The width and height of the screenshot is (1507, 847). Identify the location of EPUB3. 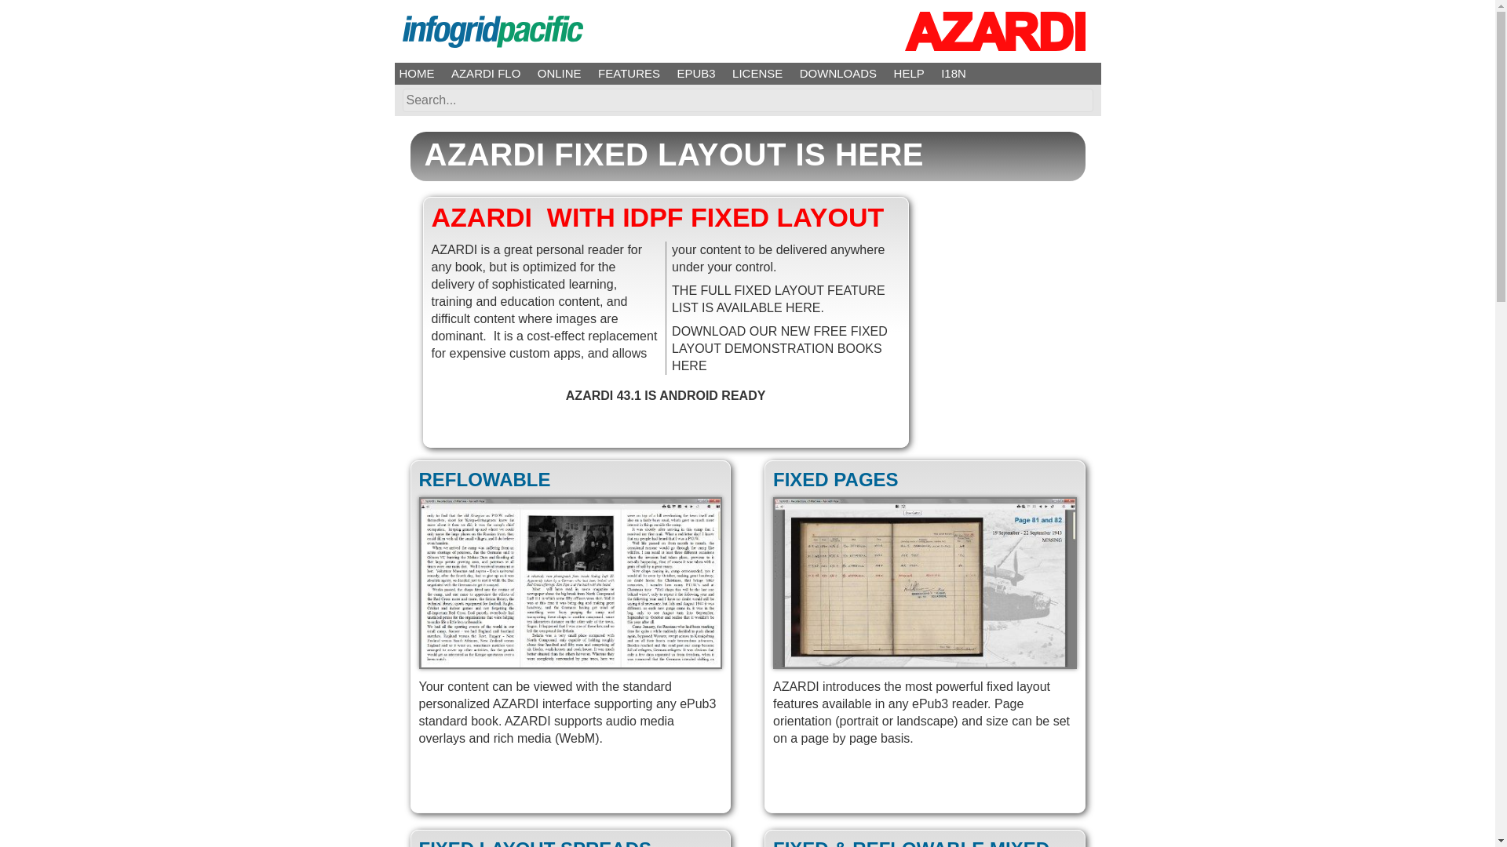
(695, 74).